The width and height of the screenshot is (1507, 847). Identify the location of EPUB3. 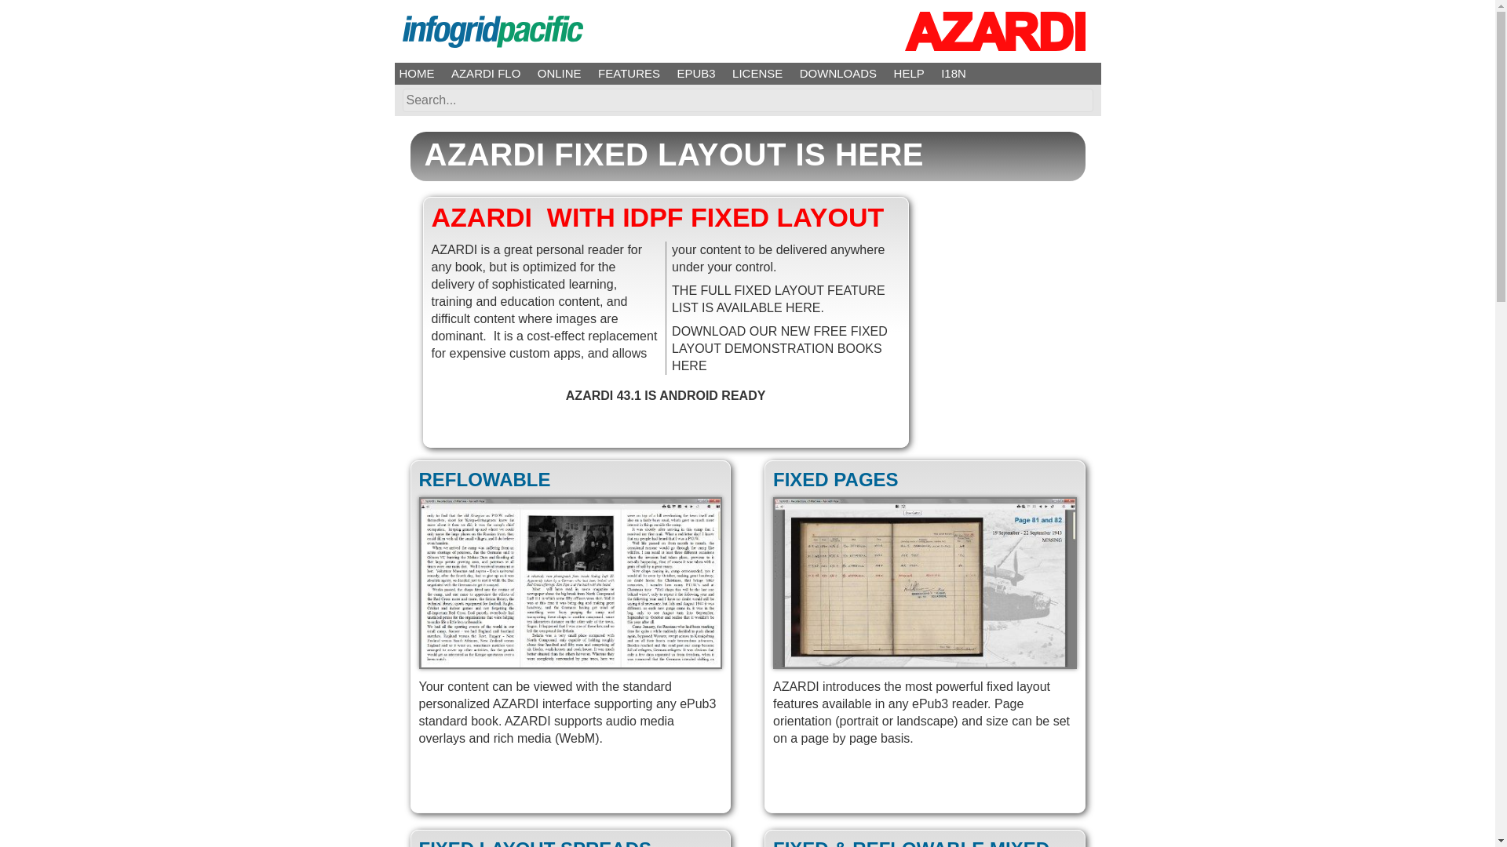
(695, 74).